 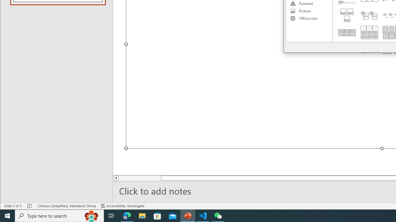 What do you see at coordinates (369, 15) in the screenshot?
I see `Stacked List` at bounding box center [369, 15].